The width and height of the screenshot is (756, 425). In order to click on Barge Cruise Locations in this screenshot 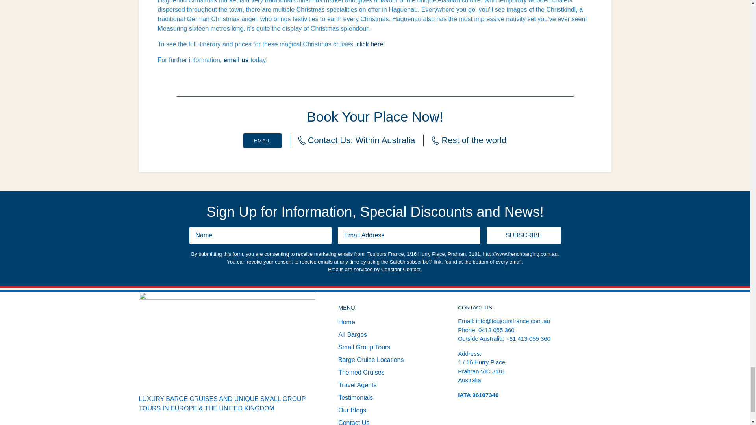, I will do `click(371, 360)`.